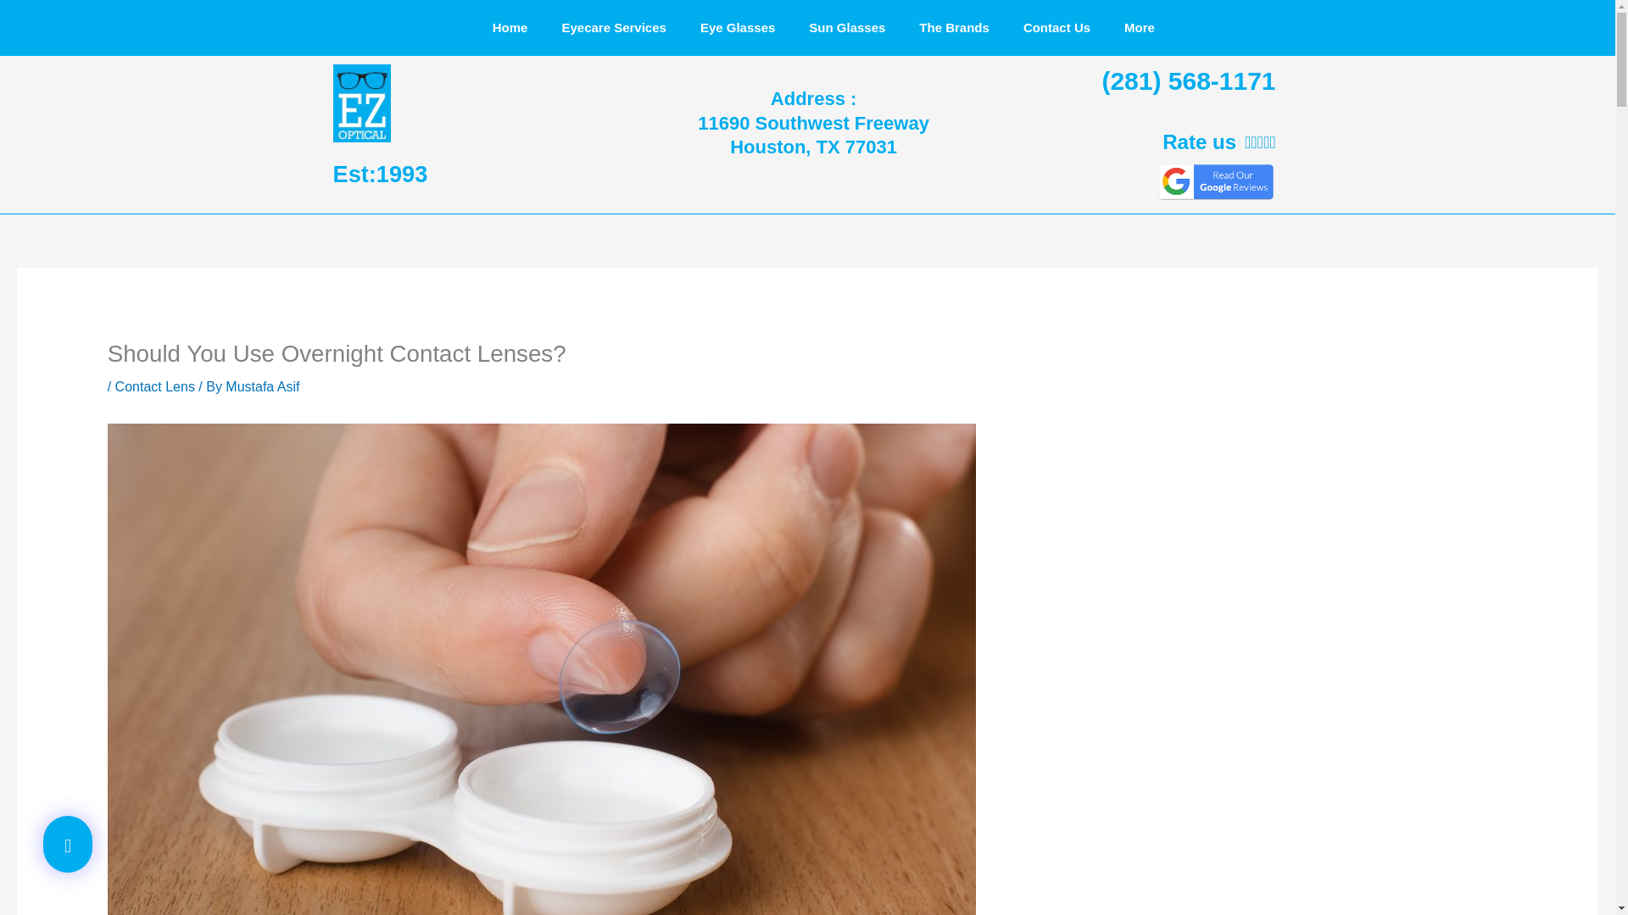  I want to click on Eye Glasses, so click(738, 27).